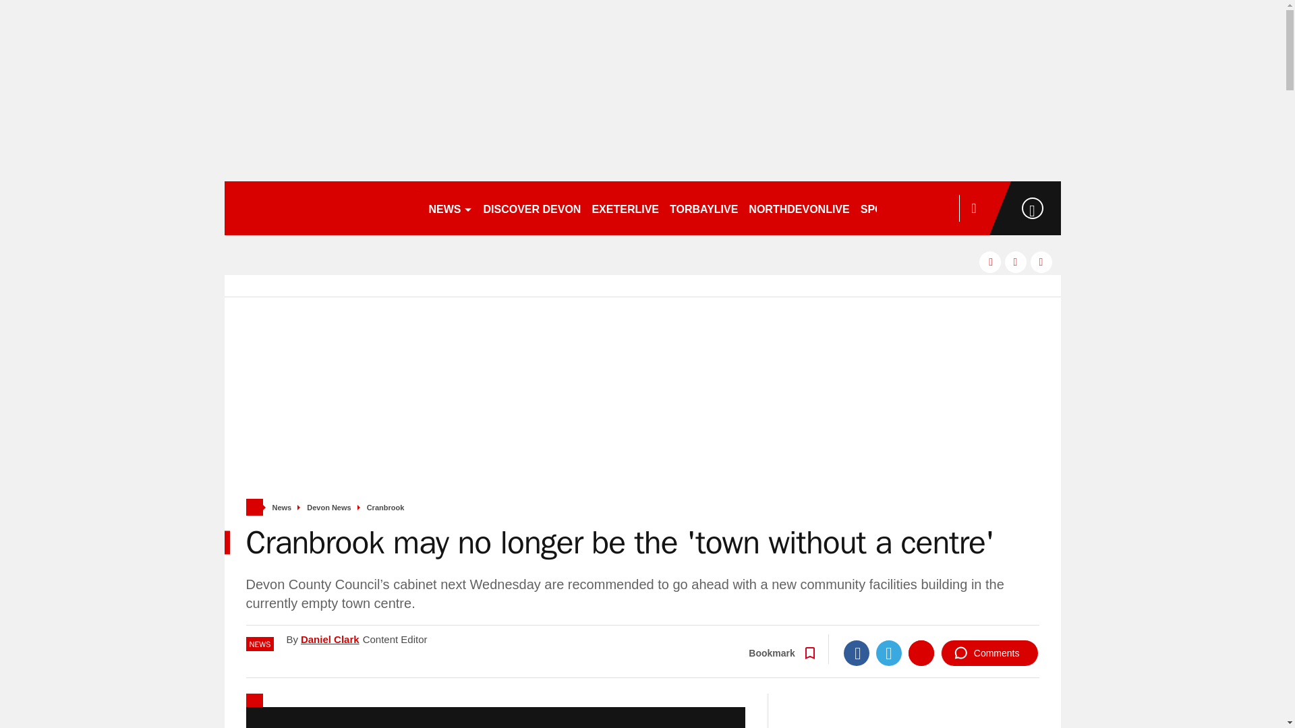 The image size is (1295, 728). Describe the element at coordinates (1016, 262) in the screenshot. I see `twitter` at that location.